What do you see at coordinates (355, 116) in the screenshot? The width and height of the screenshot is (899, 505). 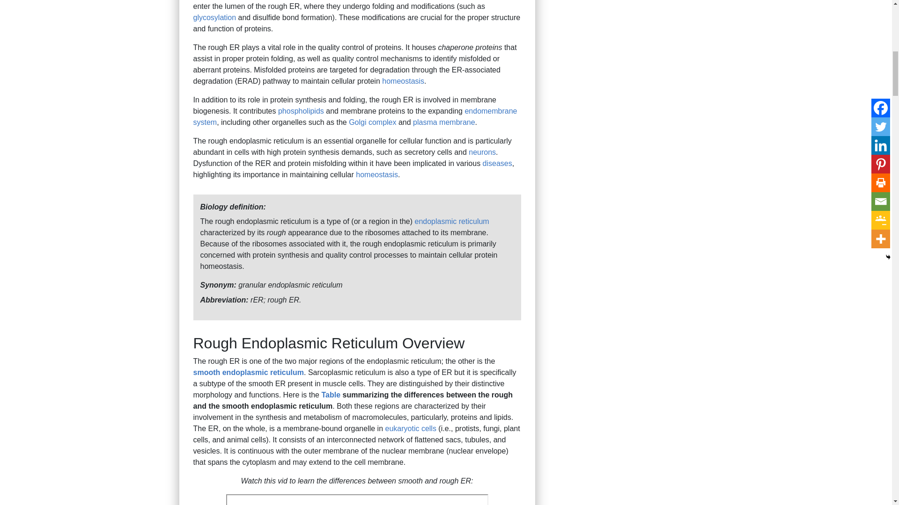 I see `endomembrane system` at bounding box center [355, 116].